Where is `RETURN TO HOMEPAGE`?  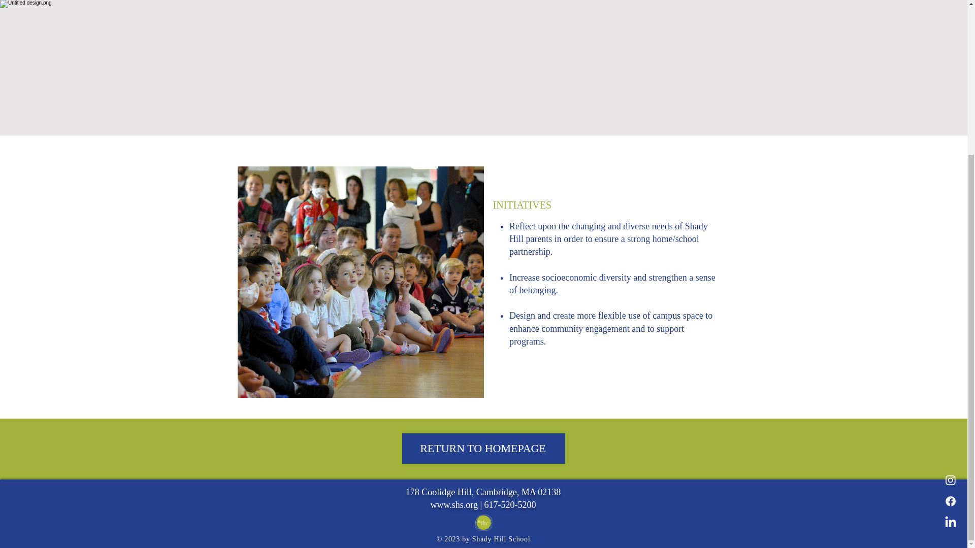
RETURN TO HOMEPAGE is located at coordinates (483, 449).